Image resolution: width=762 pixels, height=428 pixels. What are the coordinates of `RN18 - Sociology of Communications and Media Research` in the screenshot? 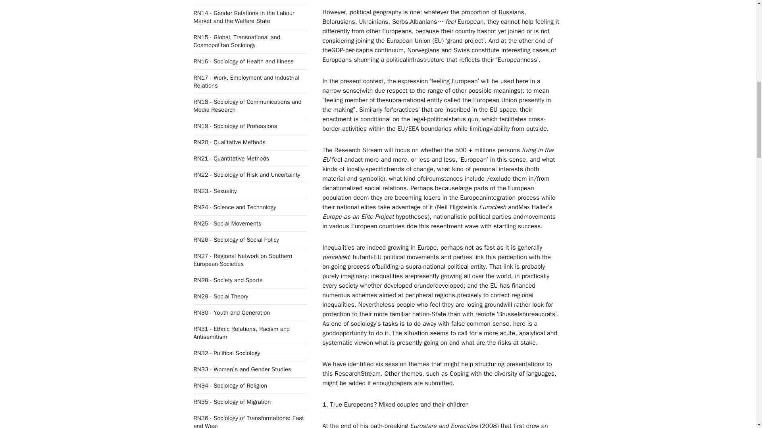 It's located at (248, 106).